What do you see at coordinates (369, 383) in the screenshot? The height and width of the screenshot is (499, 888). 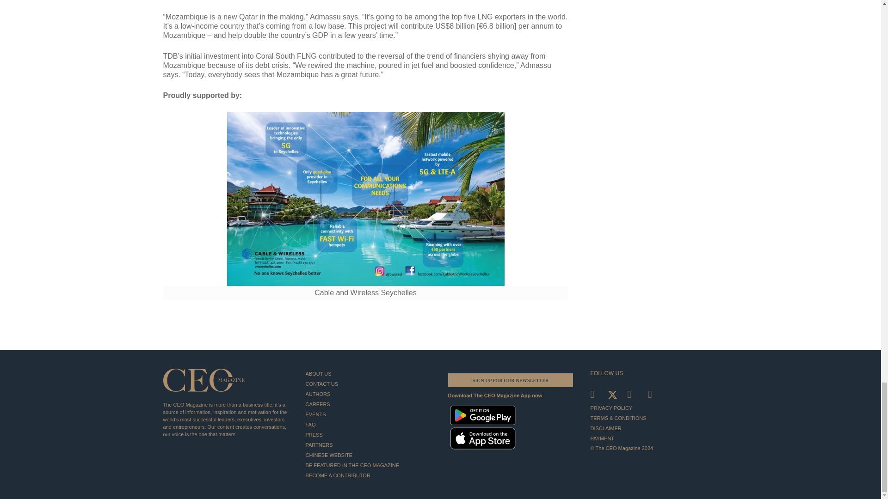 I see `CONTACT US` at bounding box center [369, 383].